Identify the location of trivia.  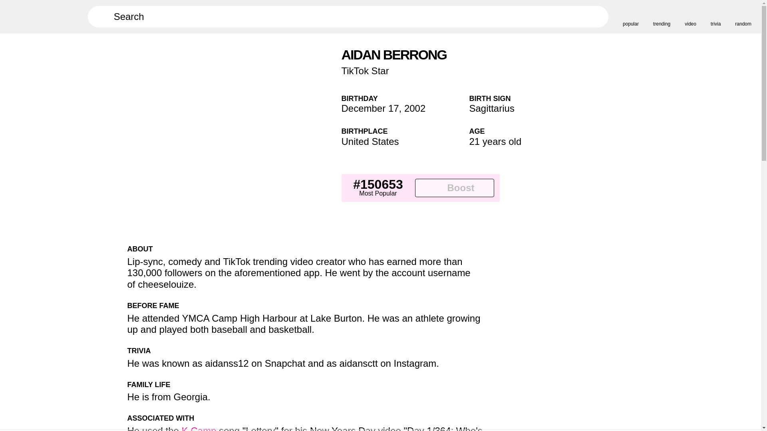
(716, 16).